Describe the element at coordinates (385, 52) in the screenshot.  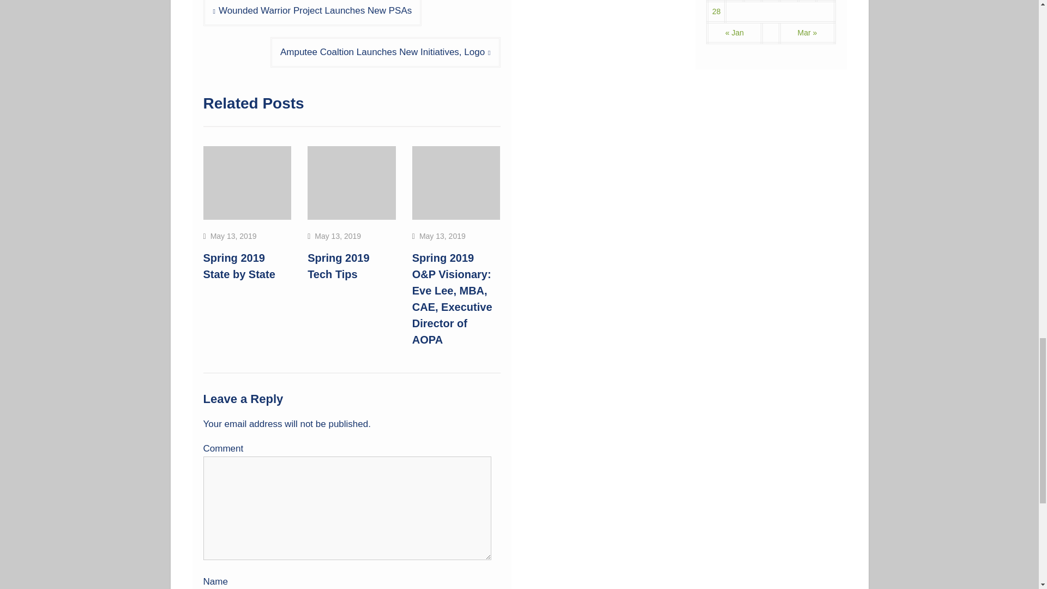
I see `Amputee Coaltion Launches New Initiatives, Logo` at that location.